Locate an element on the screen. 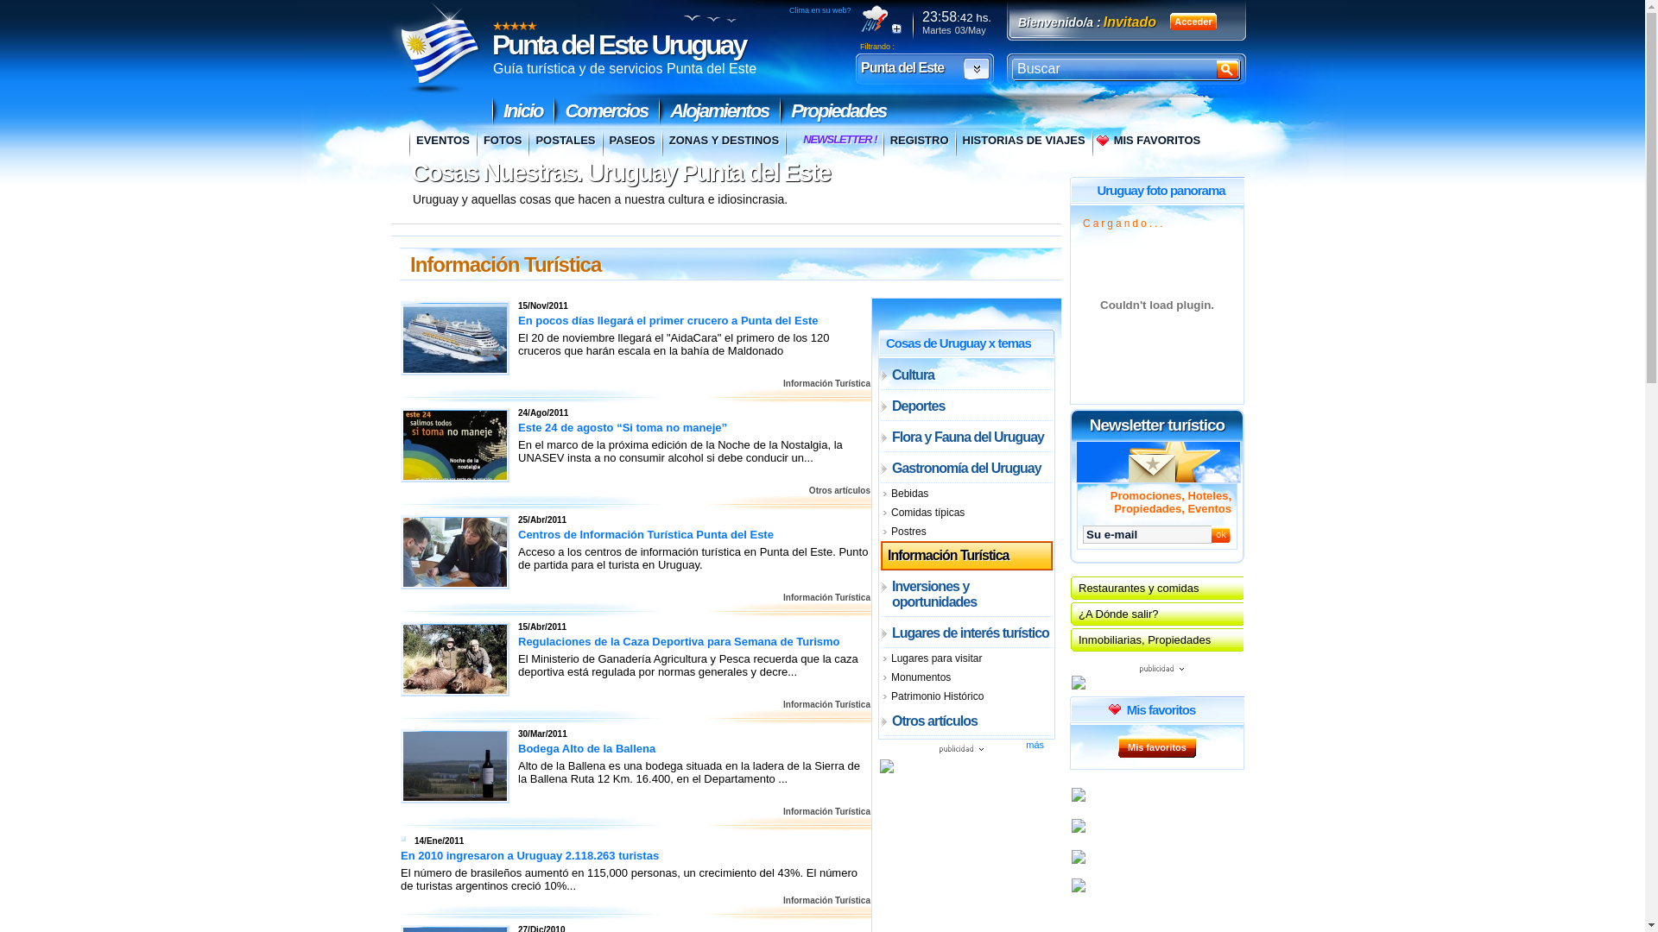 This screenshot has height=932, width=1658. MIS FAVORITOS is located at coordinates (1149, 143).